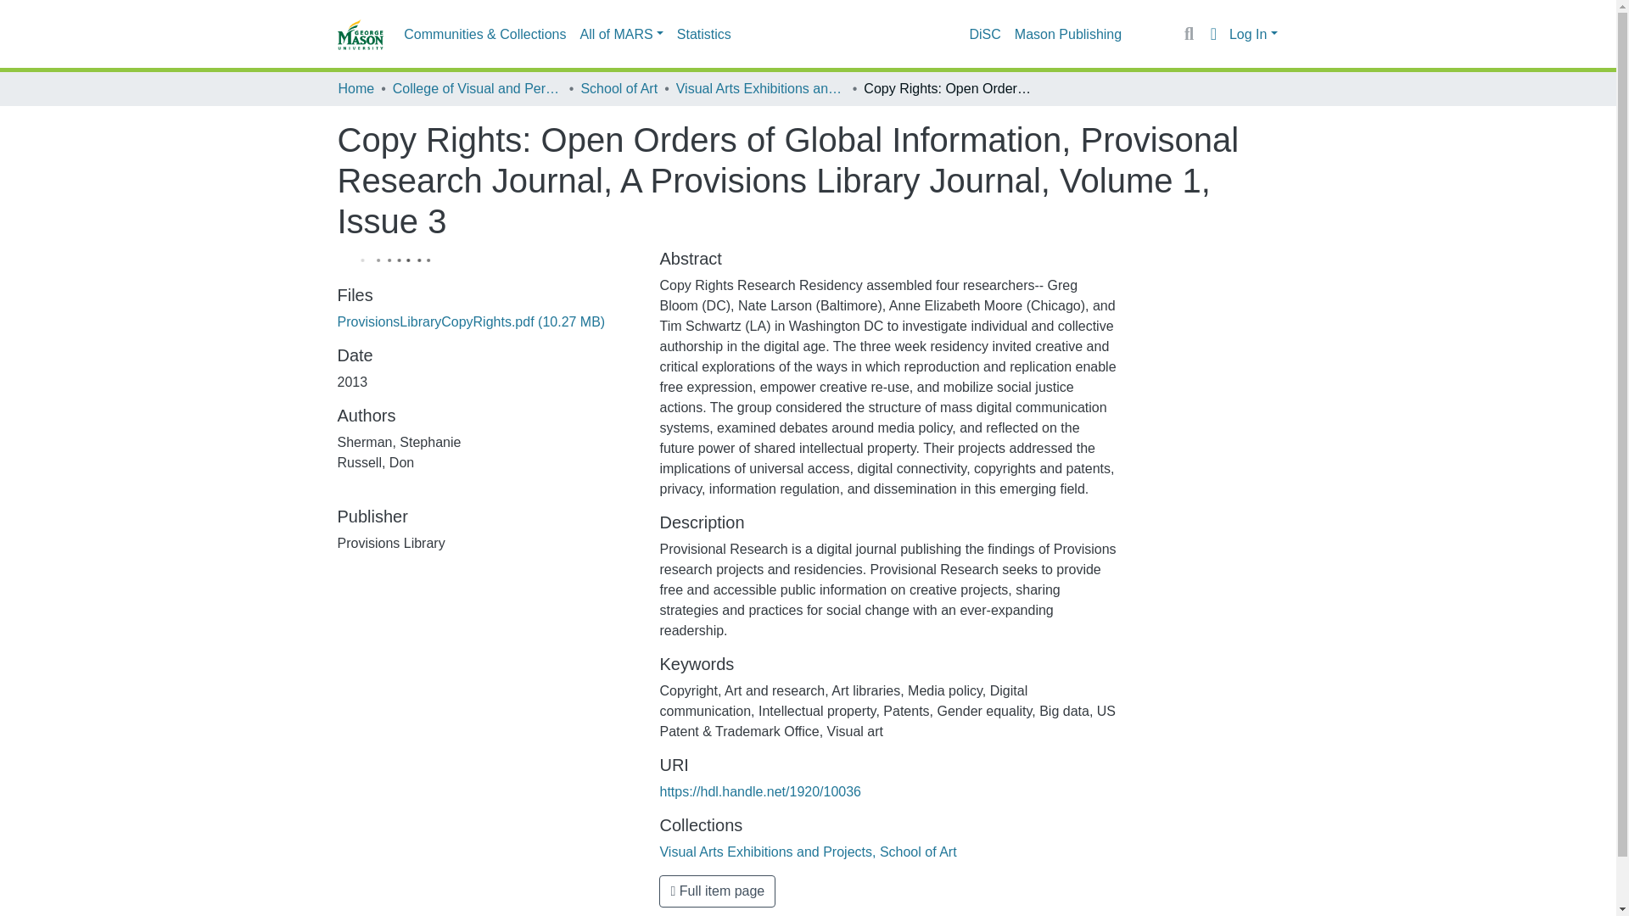 This screenshot has width=1629, height=916. Describe the element at coordinates (1188, 34) in the screenshot. I see `Search` at that location.